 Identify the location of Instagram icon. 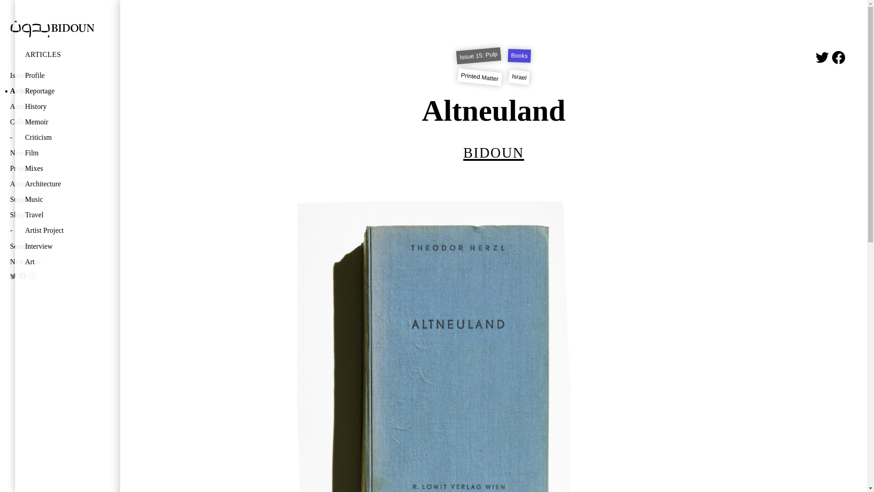
(32, 276).